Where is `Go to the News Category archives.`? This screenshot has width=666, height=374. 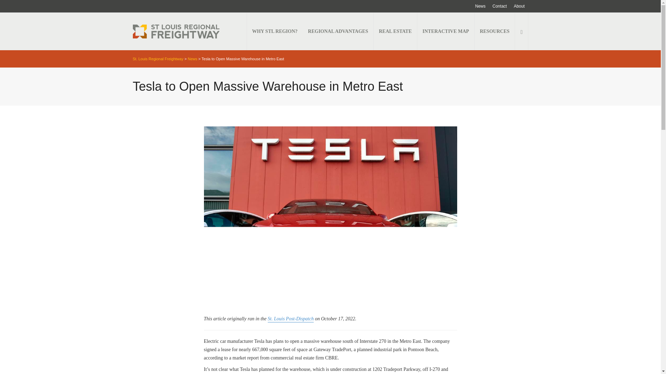 Go to the News Category archives. is located at coordinates (192, 59).